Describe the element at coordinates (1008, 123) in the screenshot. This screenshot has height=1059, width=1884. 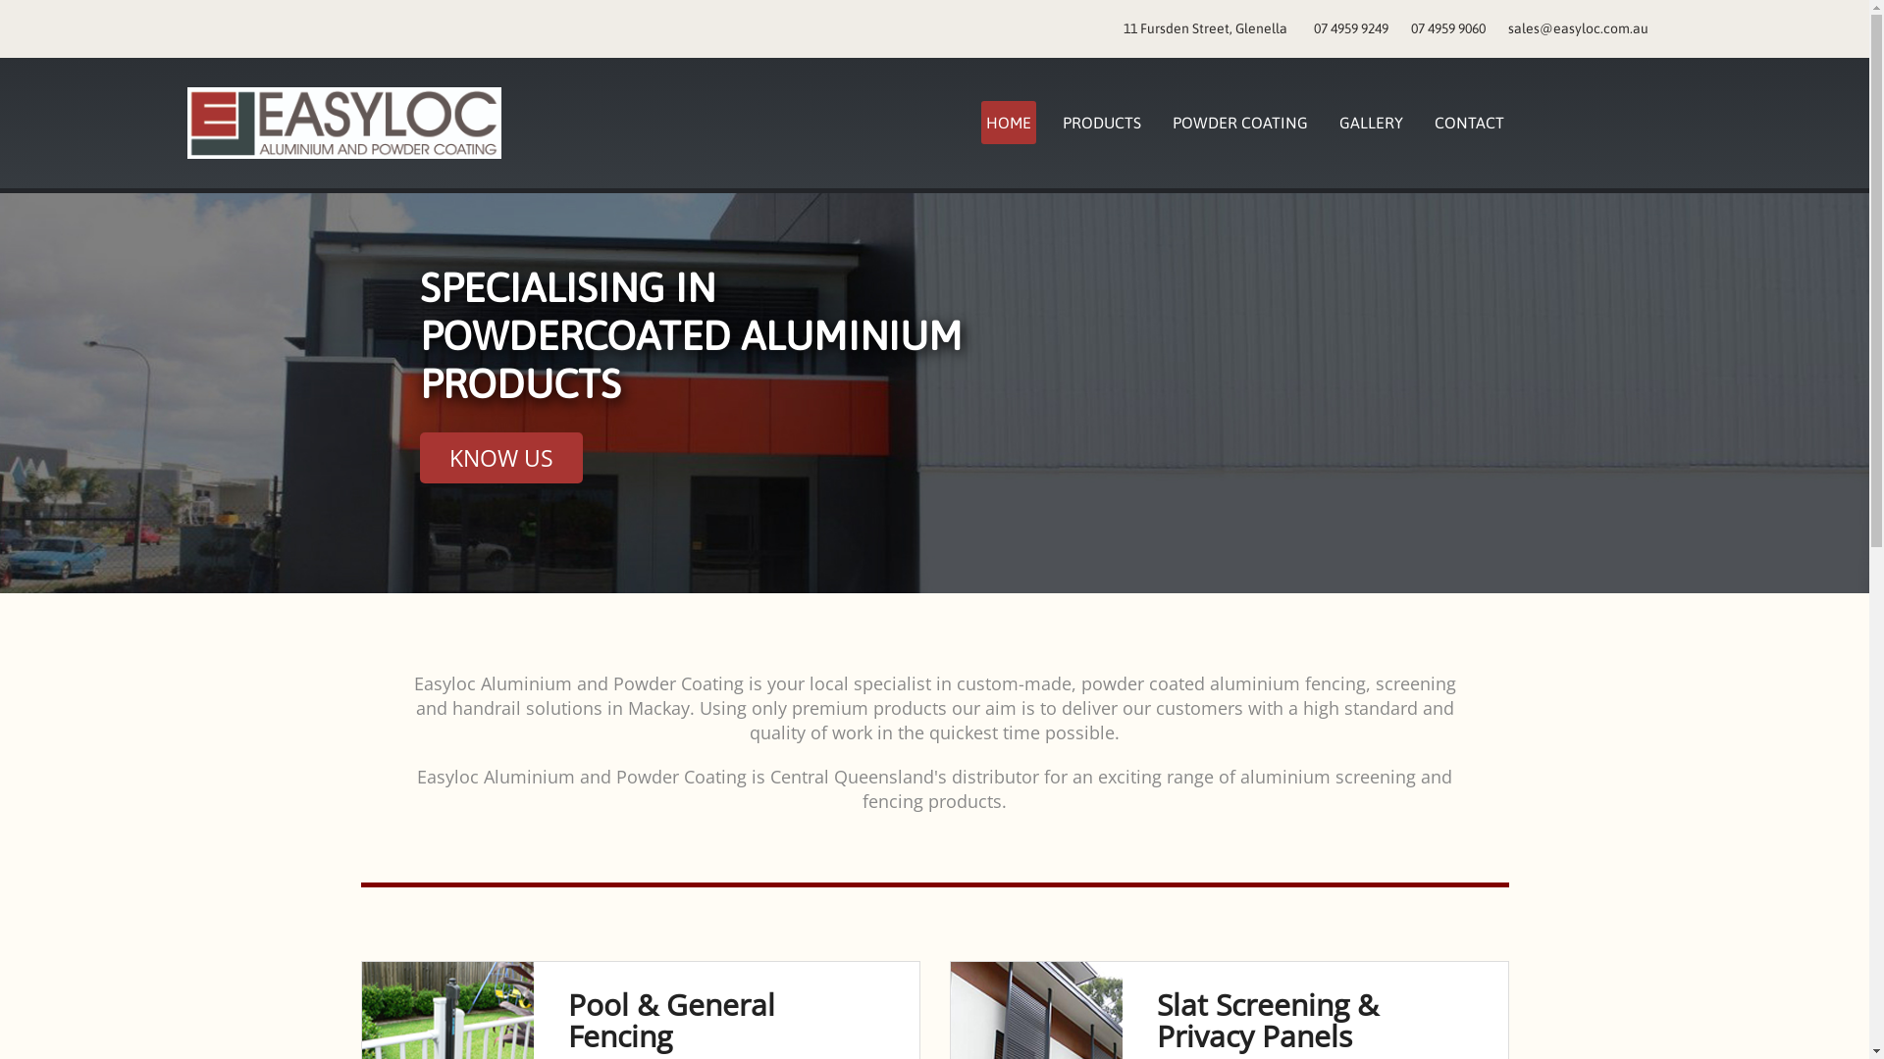
I see `HOME` at that location.